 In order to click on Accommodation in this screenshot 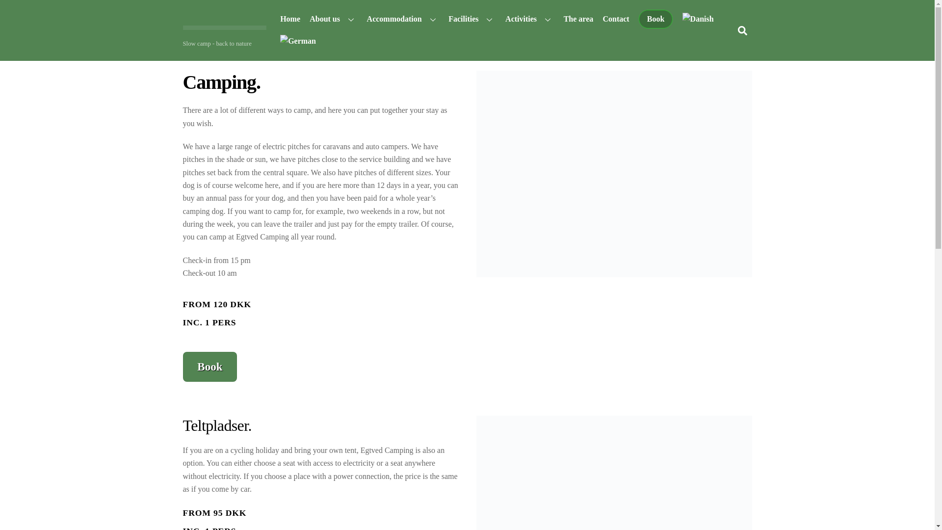, I will do `click(402, 19)`.